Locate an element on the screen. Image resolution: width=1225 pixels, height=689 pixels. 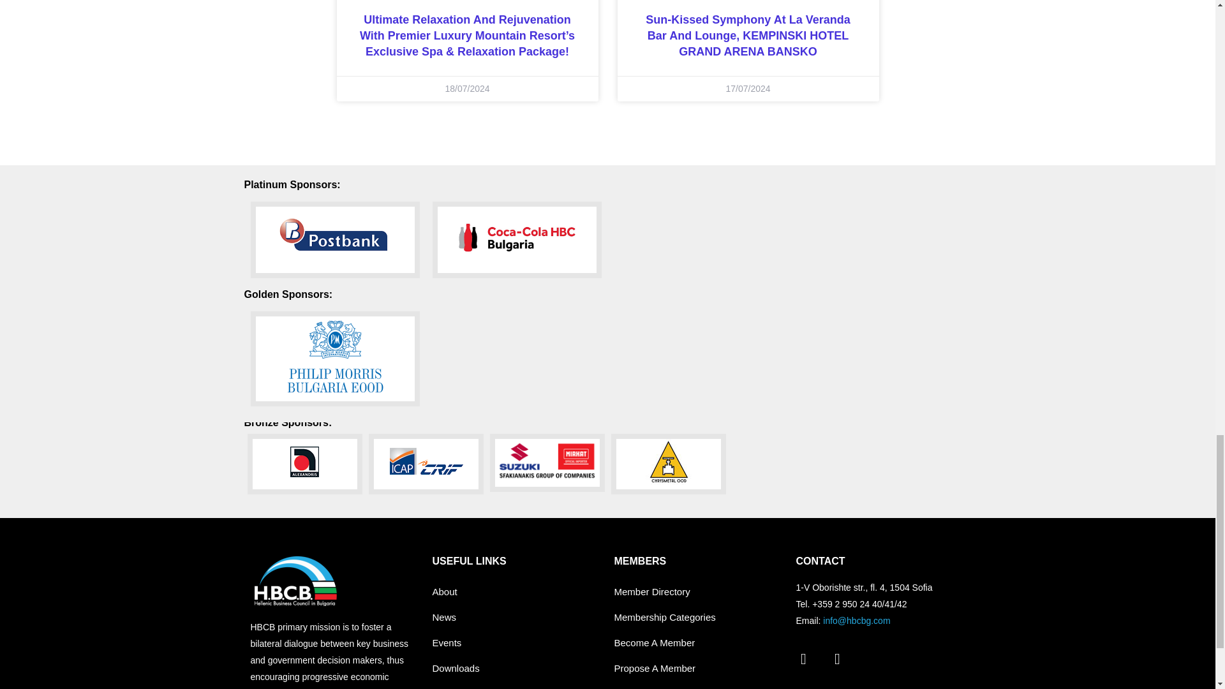
hbcb-logo-w is located at coordinates (295, 581).